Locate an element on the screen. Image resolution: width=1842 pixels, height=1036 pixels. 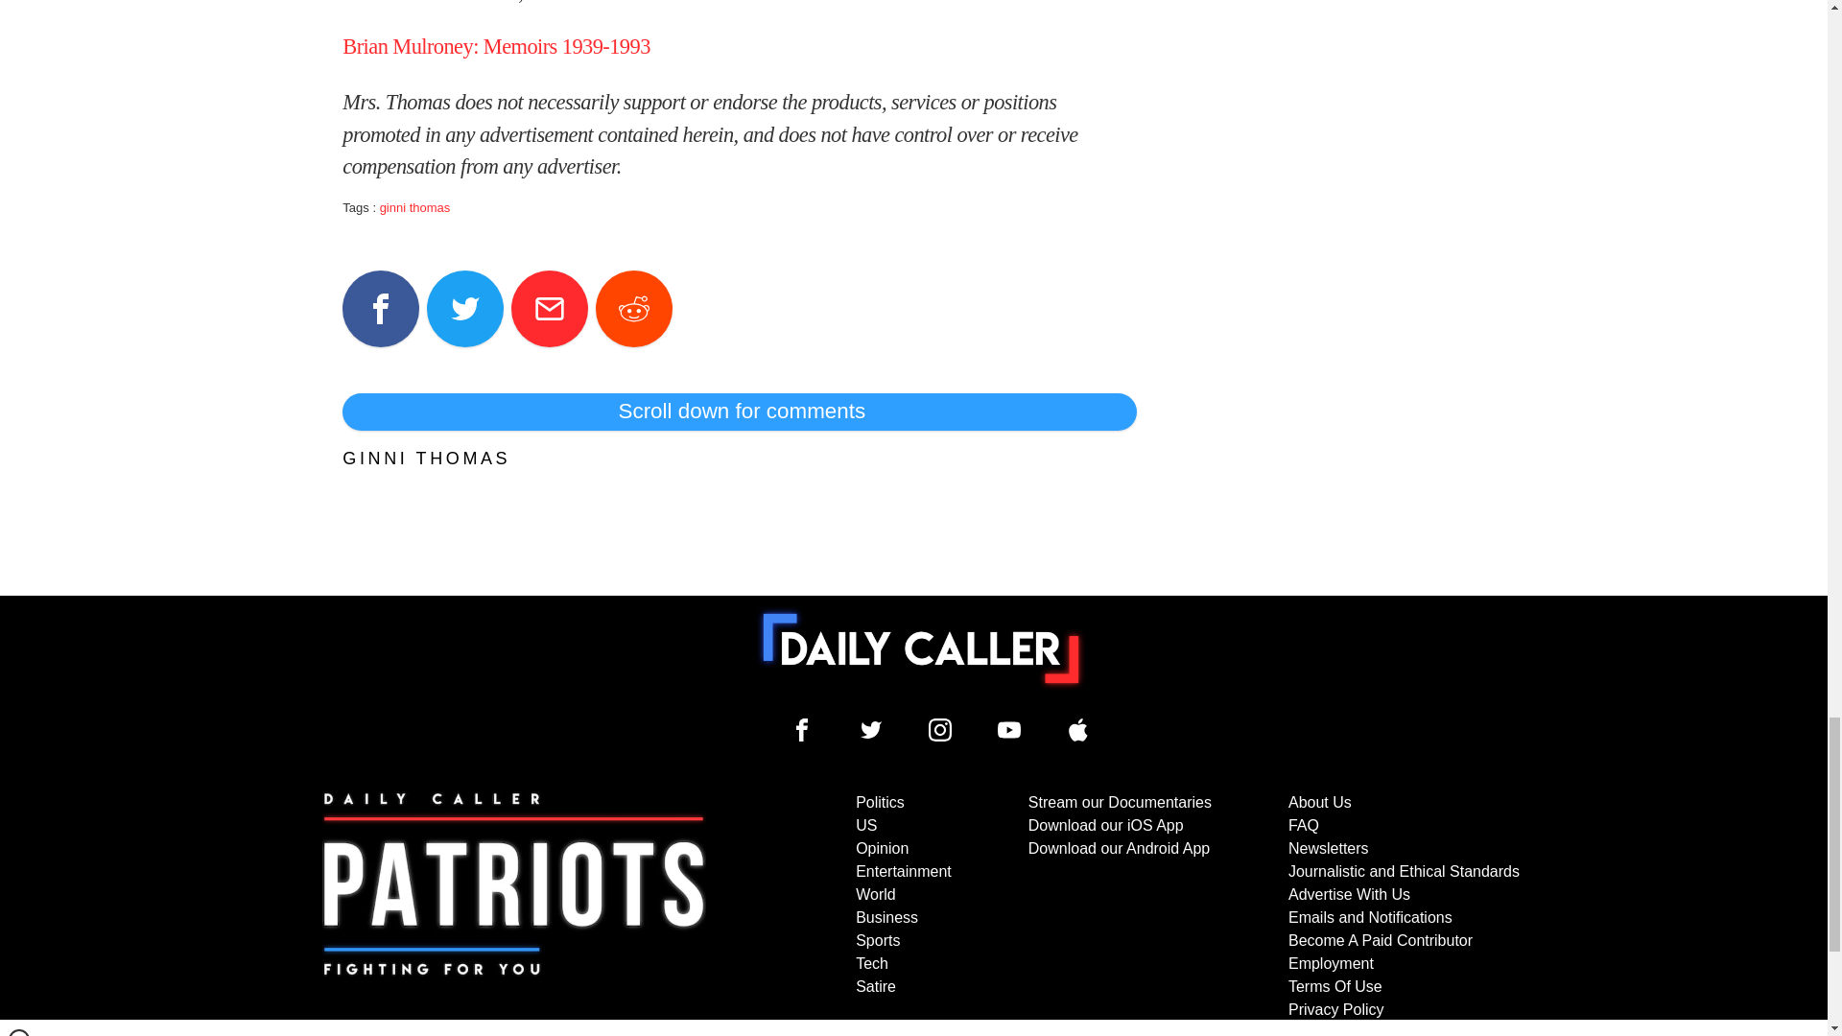
Daily Caller YouTube is located at coordinates (1009, 730).